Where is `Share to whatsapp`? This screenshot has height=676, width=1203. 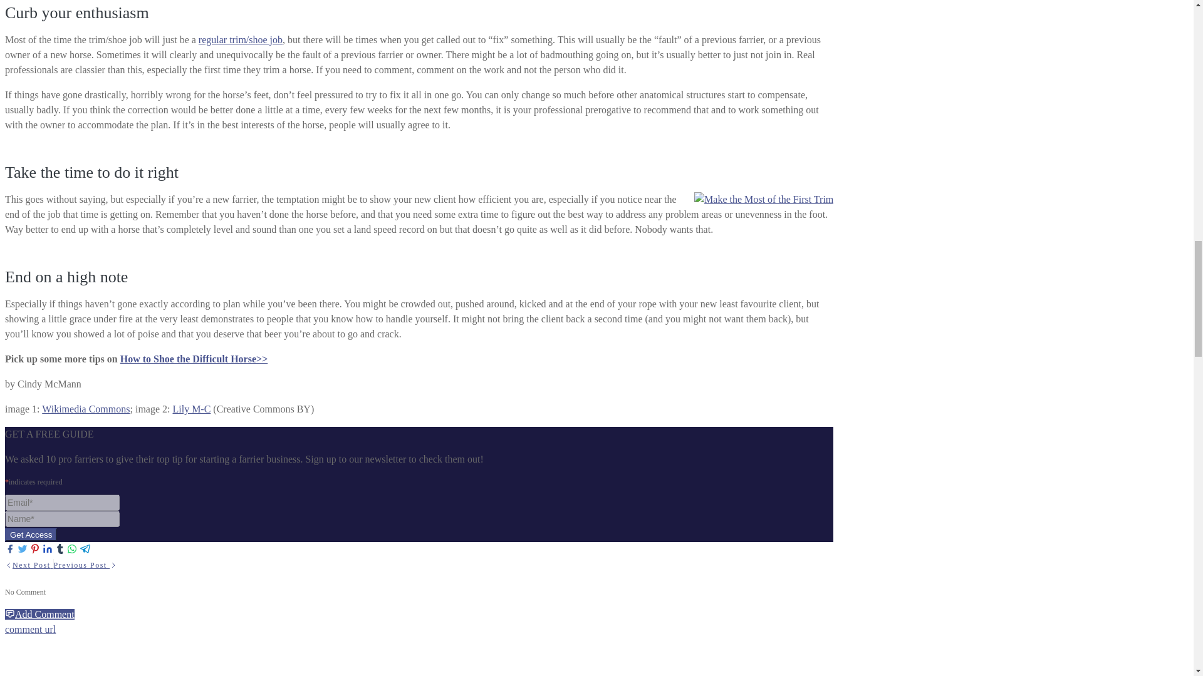
Share to whatsapp is located at coordinates (73, 549).